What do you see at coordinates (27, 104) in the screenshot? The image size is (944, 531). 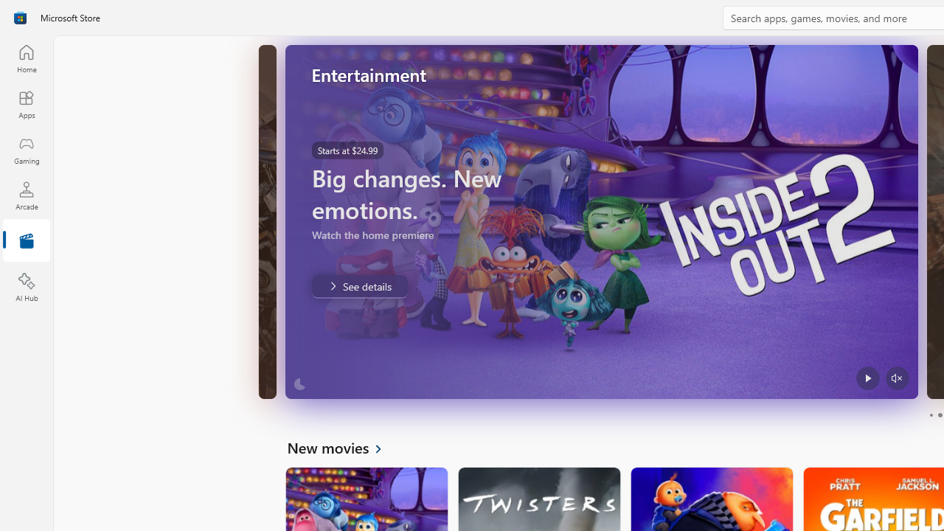 I see `Apps` at bounding box center [27, 104].